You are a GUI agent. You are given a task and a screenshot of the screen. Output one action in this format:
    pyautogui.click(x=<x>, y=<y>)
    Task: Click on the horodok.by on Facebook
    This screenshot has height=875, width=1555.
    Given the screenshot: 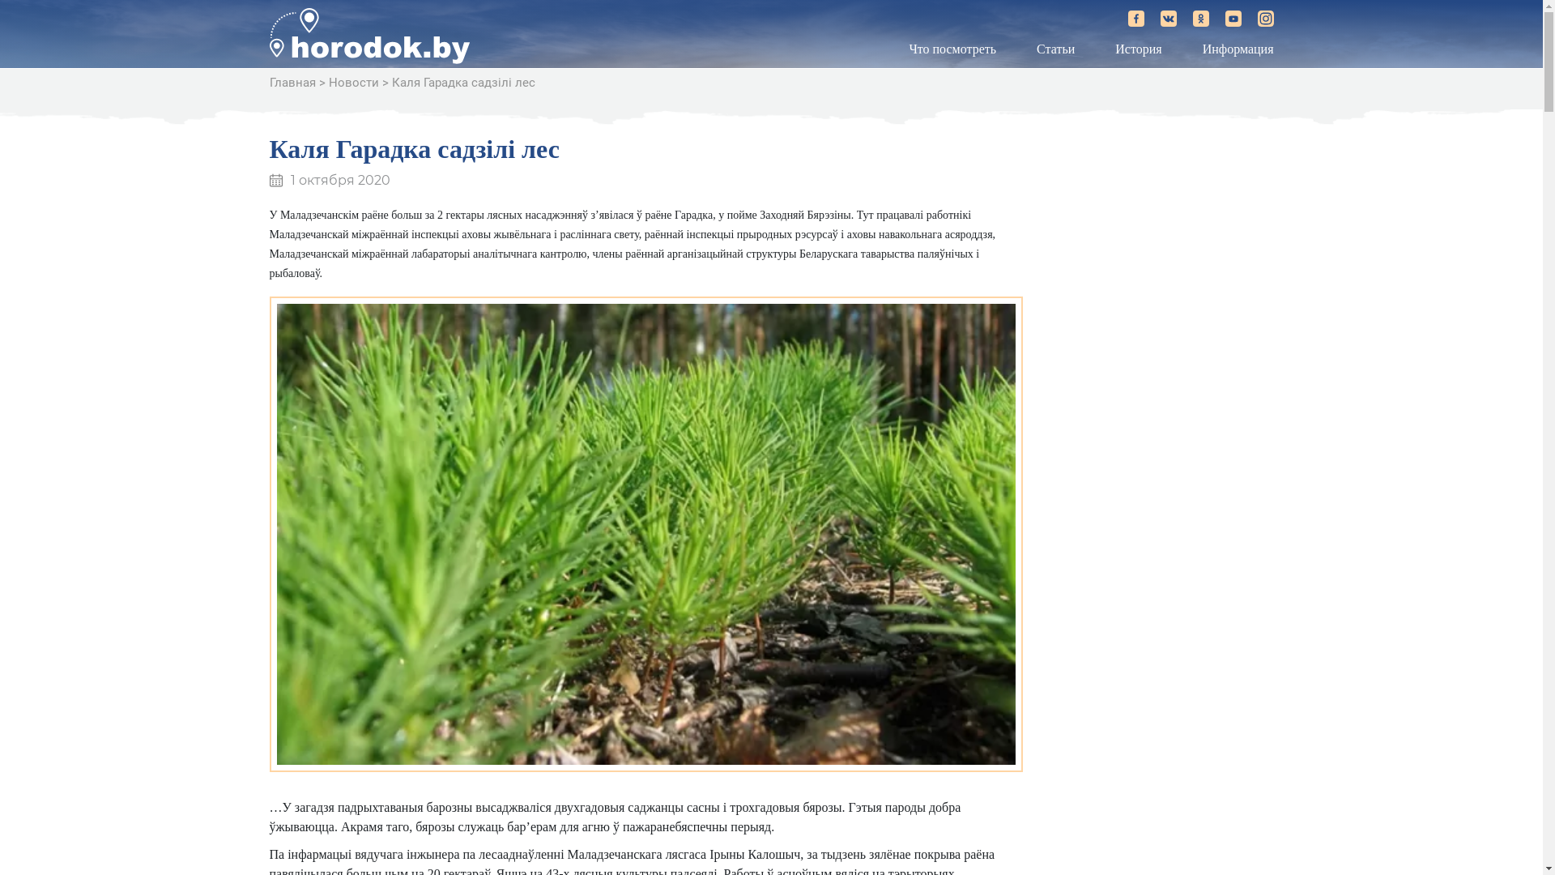 What is the action you would take?
    pyautogui.click(x=1135, y=19)
    